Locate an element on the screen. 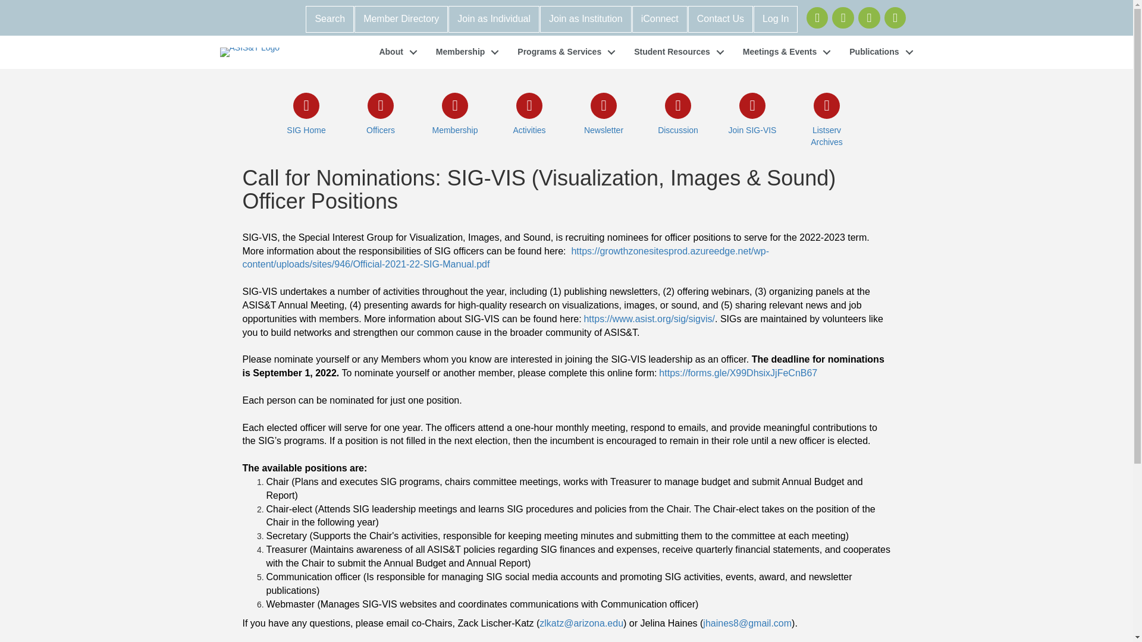 The height and width of the screenshot is (642, 1142). Search is located at coordinates (330, 19).